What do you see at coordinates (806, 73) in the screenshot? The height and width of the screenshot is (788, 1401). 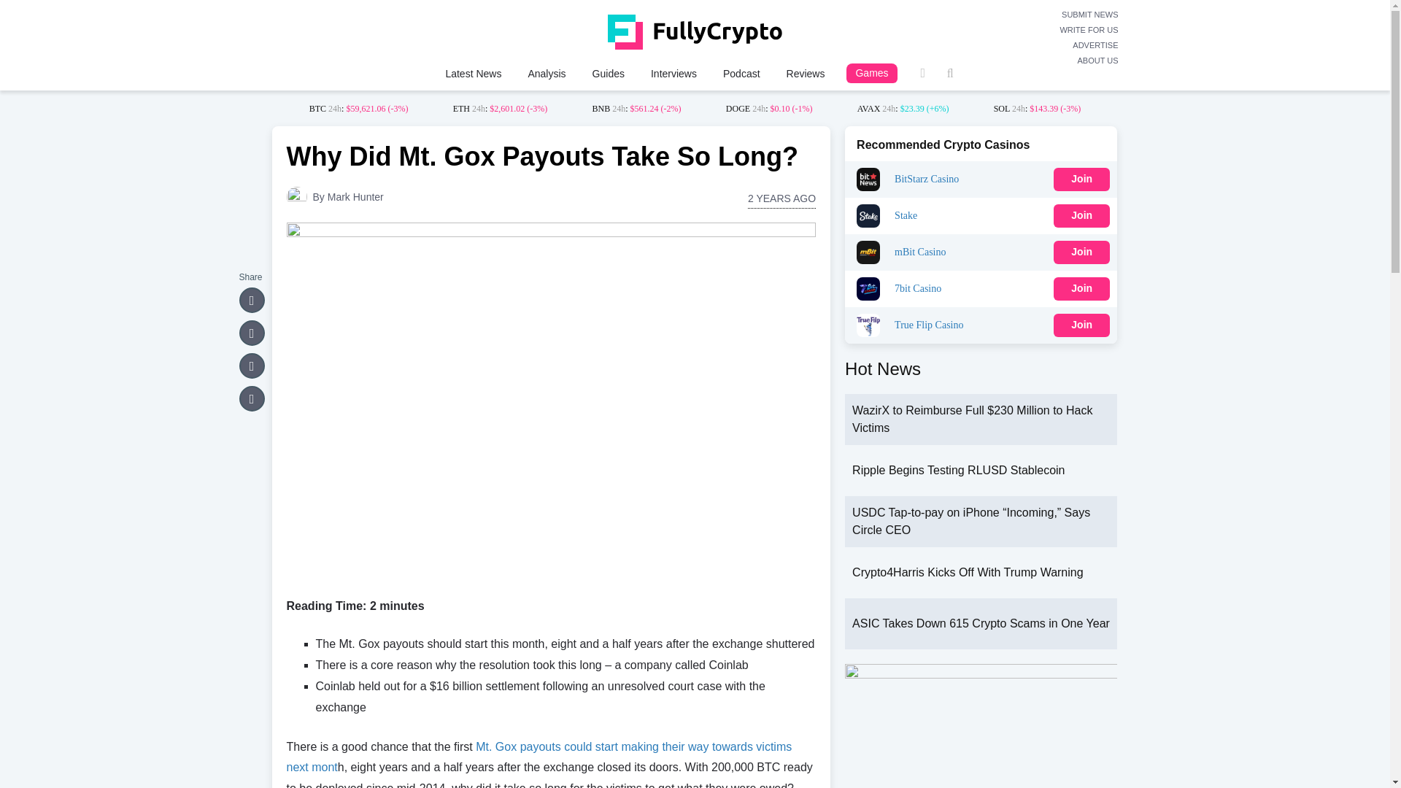 I see `Reviews` at bounding box center [806, 73].